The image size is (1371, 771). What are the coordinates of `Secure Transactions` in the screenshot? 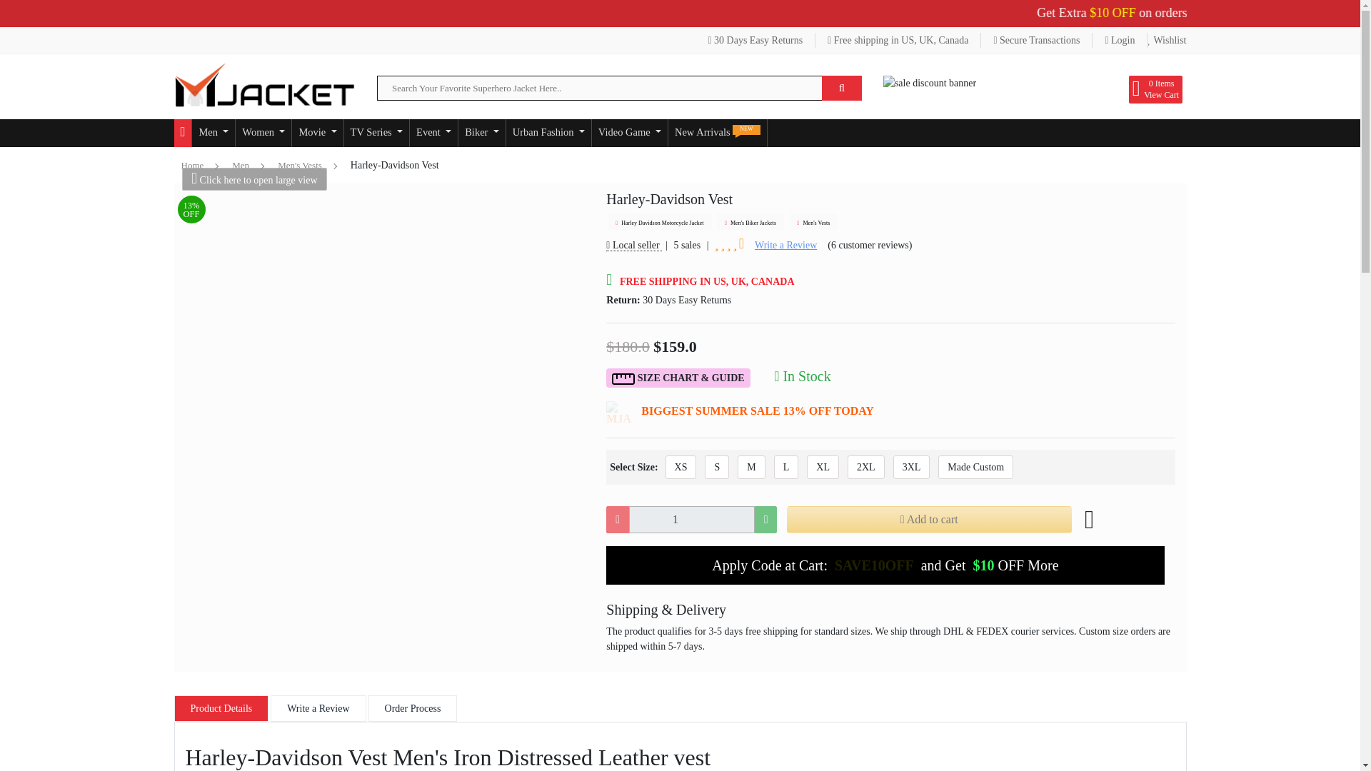 It's located at (1037, 40).